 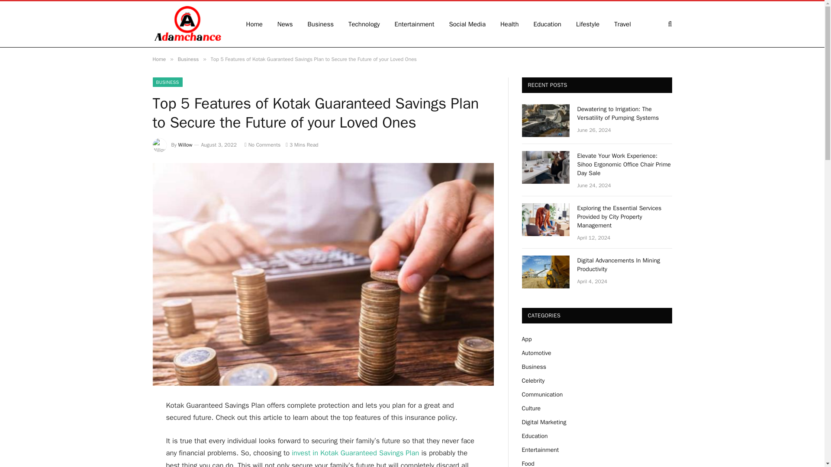 I want to click on Willow, so click(x=185, y=145).